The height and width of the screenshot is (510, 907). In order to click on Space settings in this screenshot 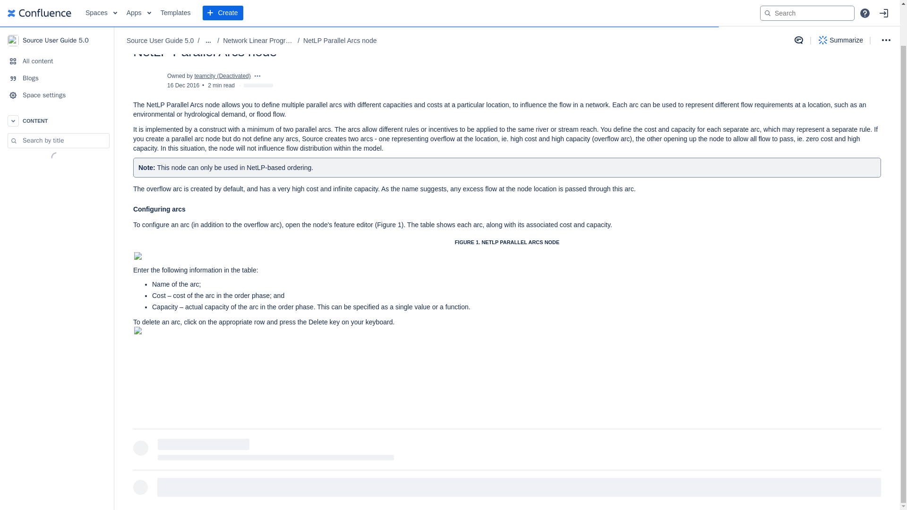, I will do `click(57, 52)`.